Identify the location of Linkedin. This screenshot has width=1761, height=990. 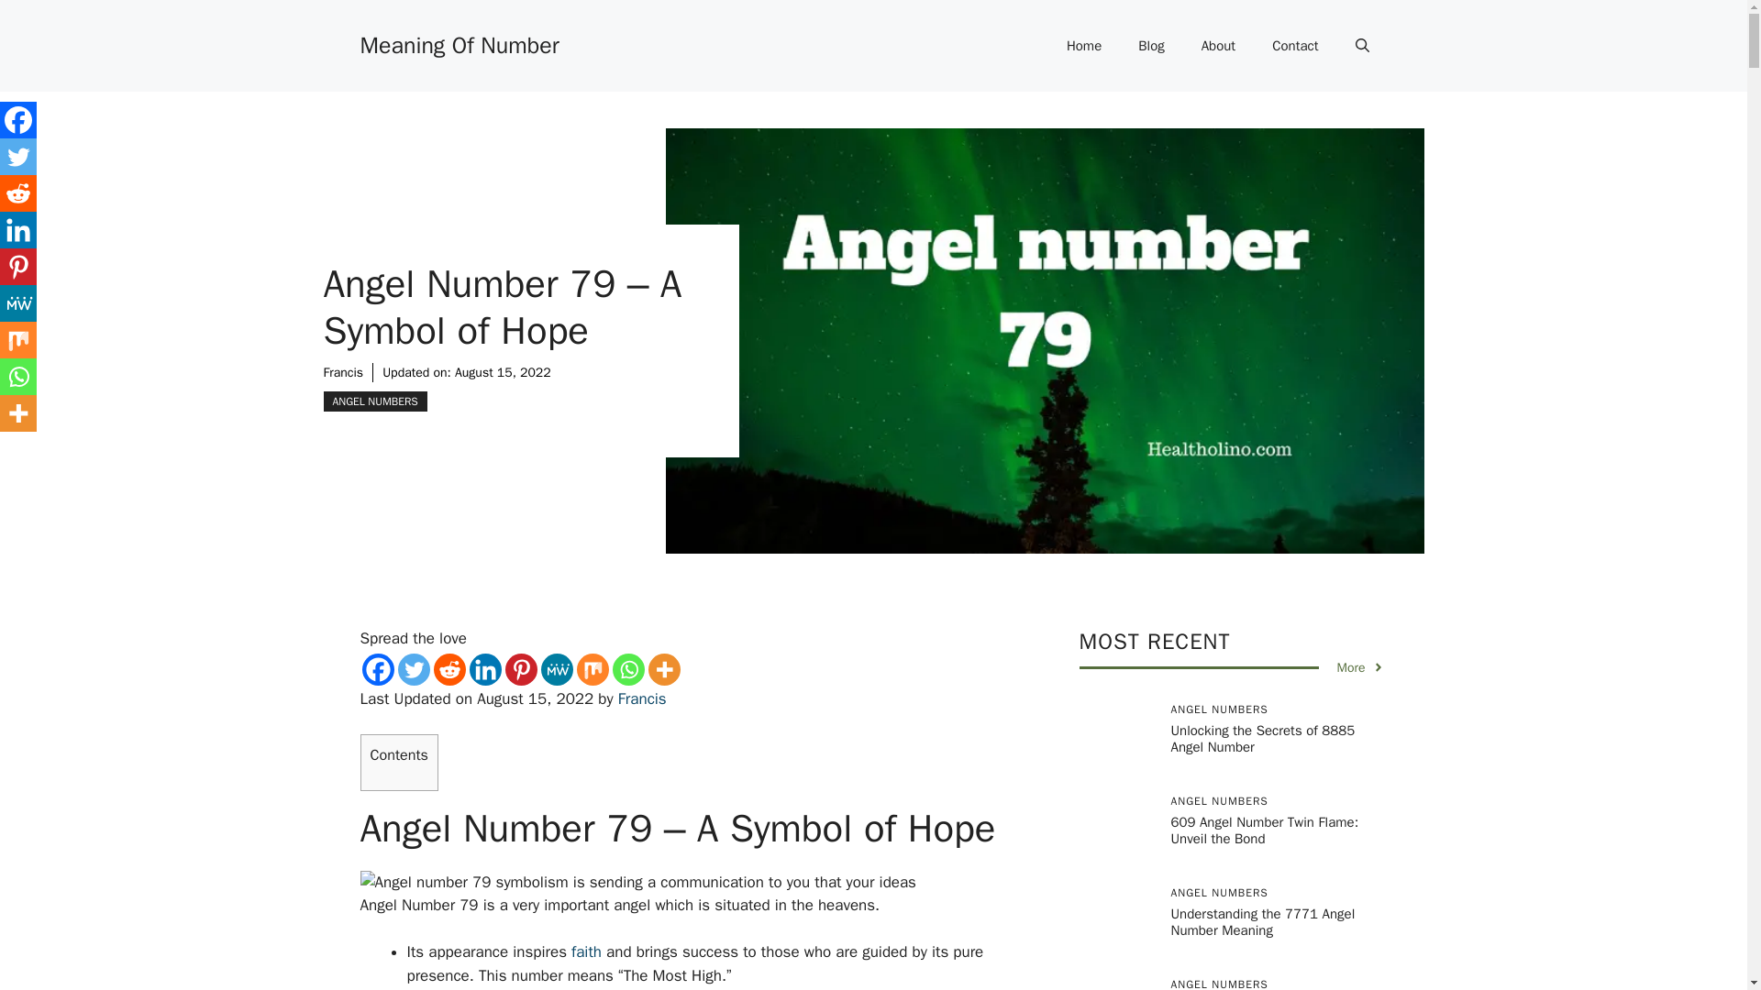
(18, 230).